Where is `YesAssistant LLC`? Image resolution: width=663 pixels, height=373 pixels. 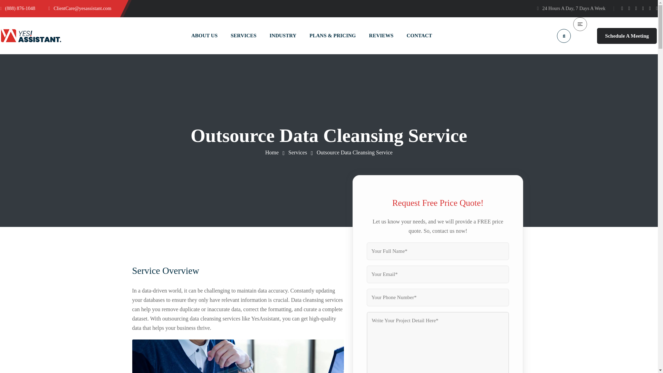 YesAssistant LLC is located at coordinates (272, 153).